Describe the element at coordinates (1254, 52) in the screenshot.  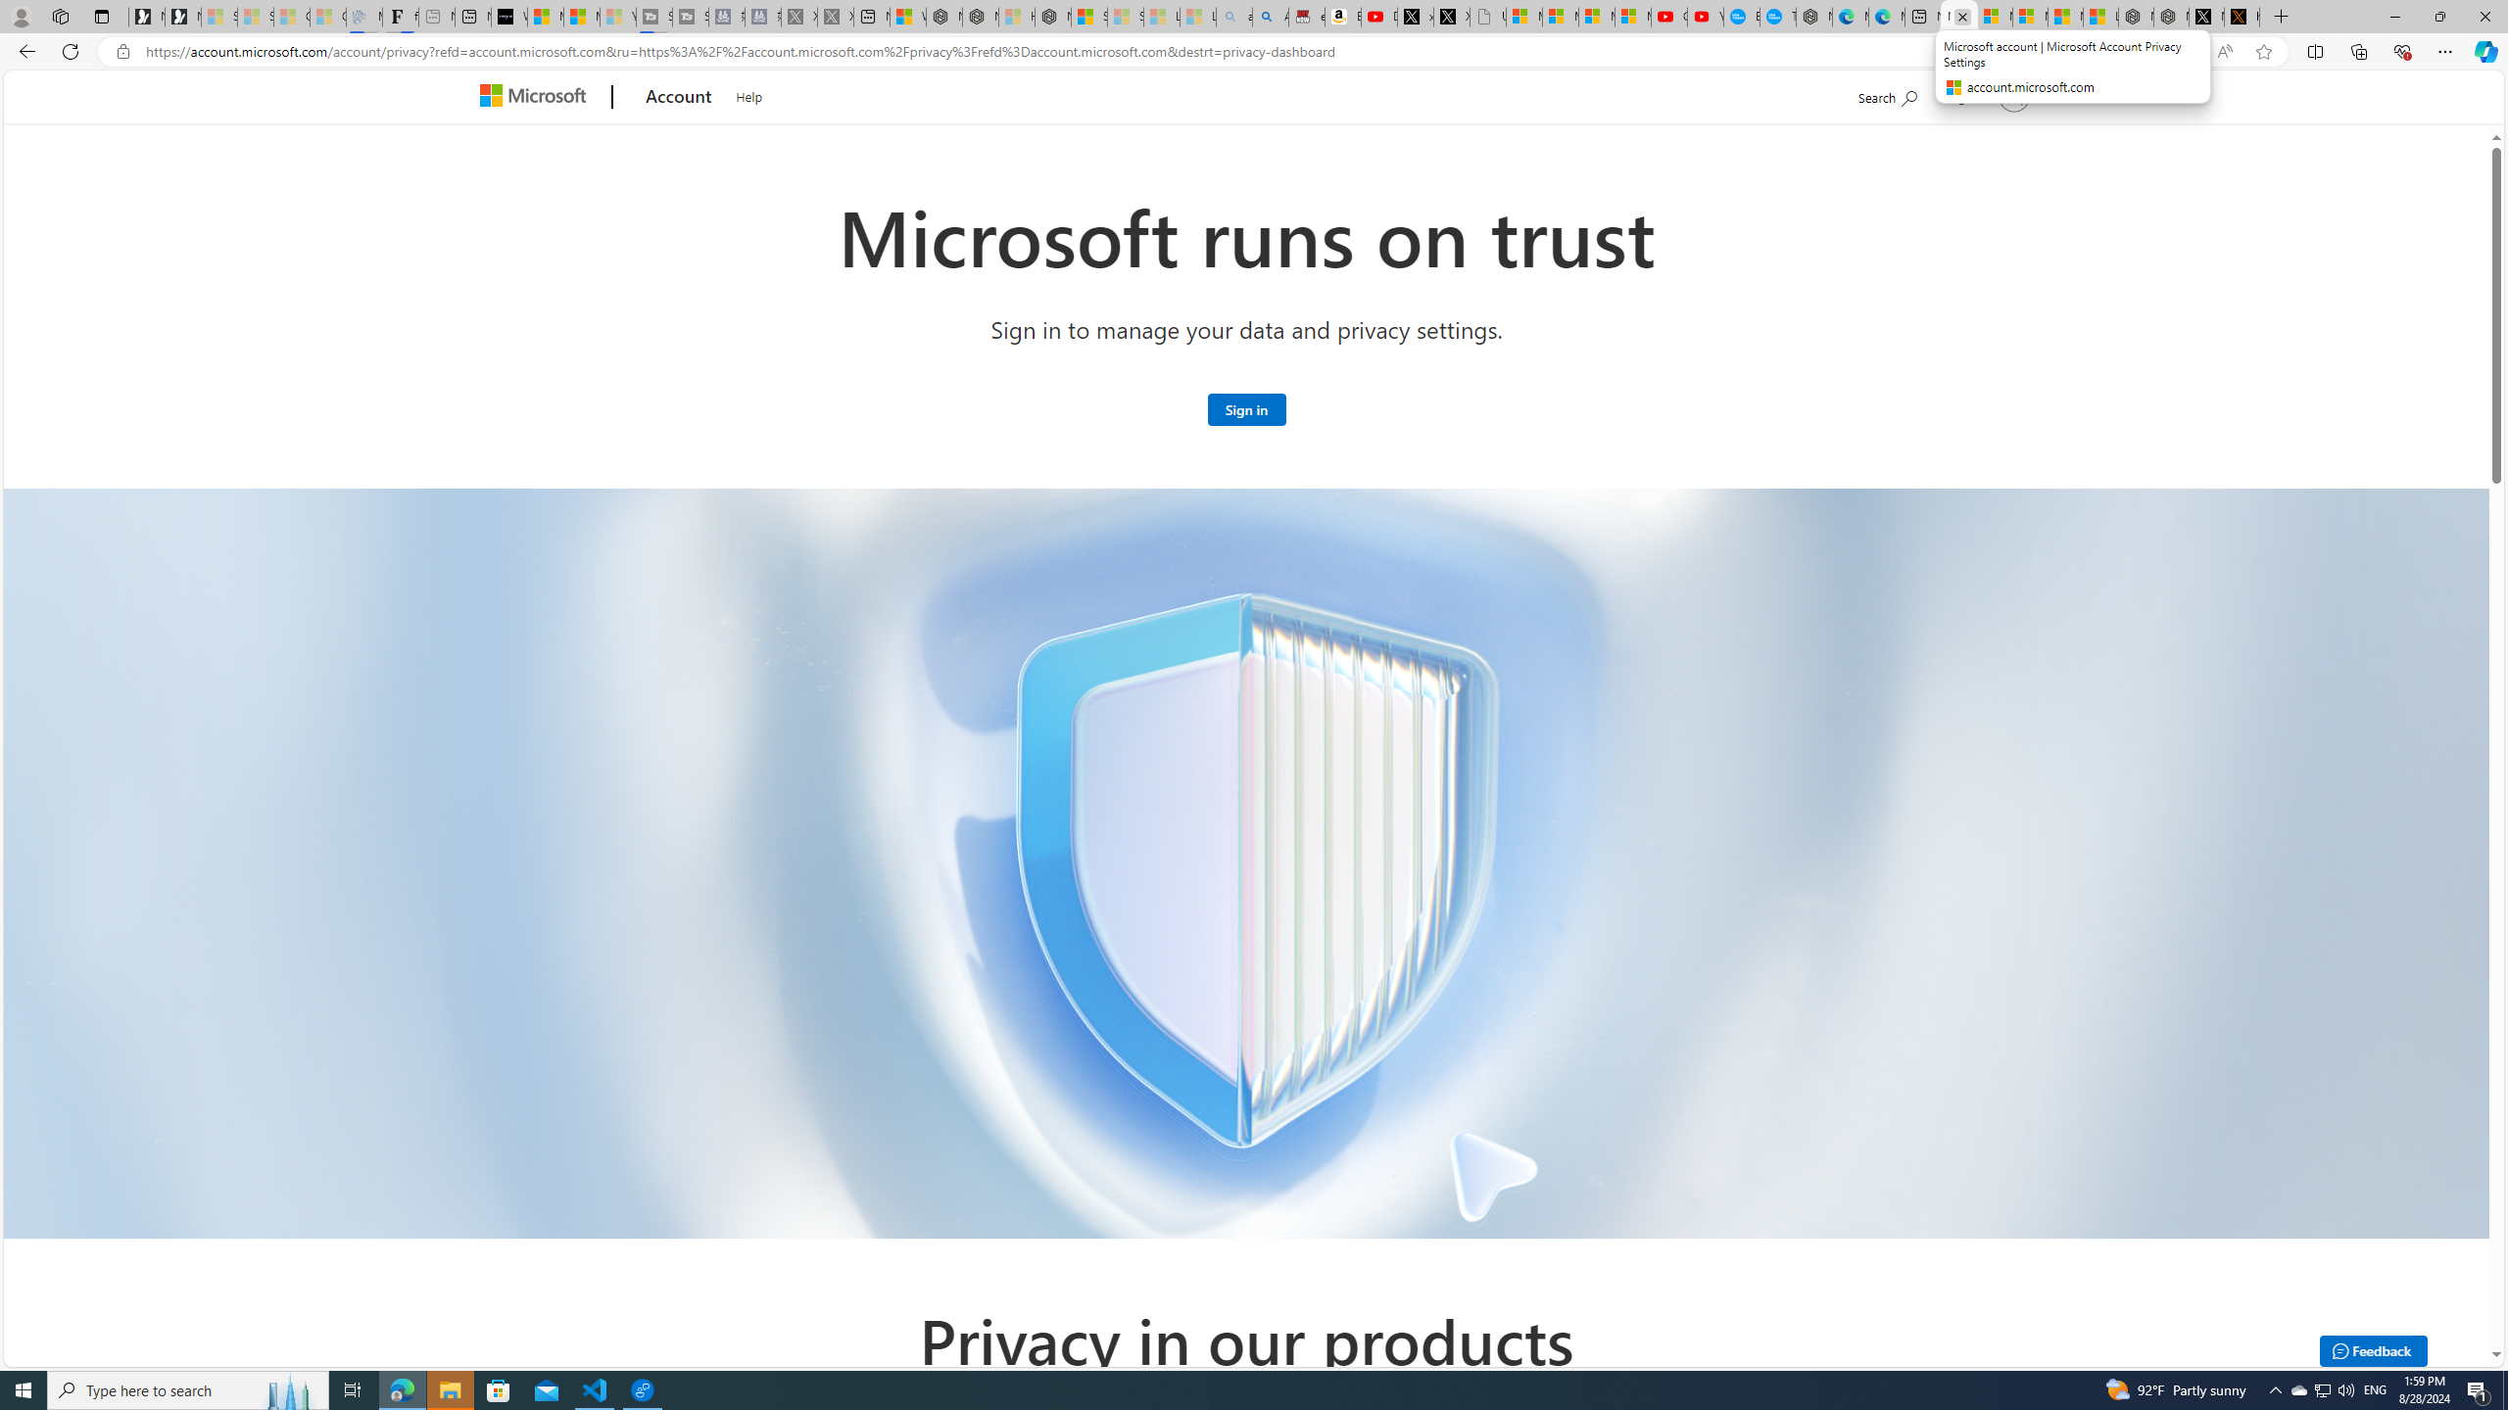
I see `App bar` at that location.